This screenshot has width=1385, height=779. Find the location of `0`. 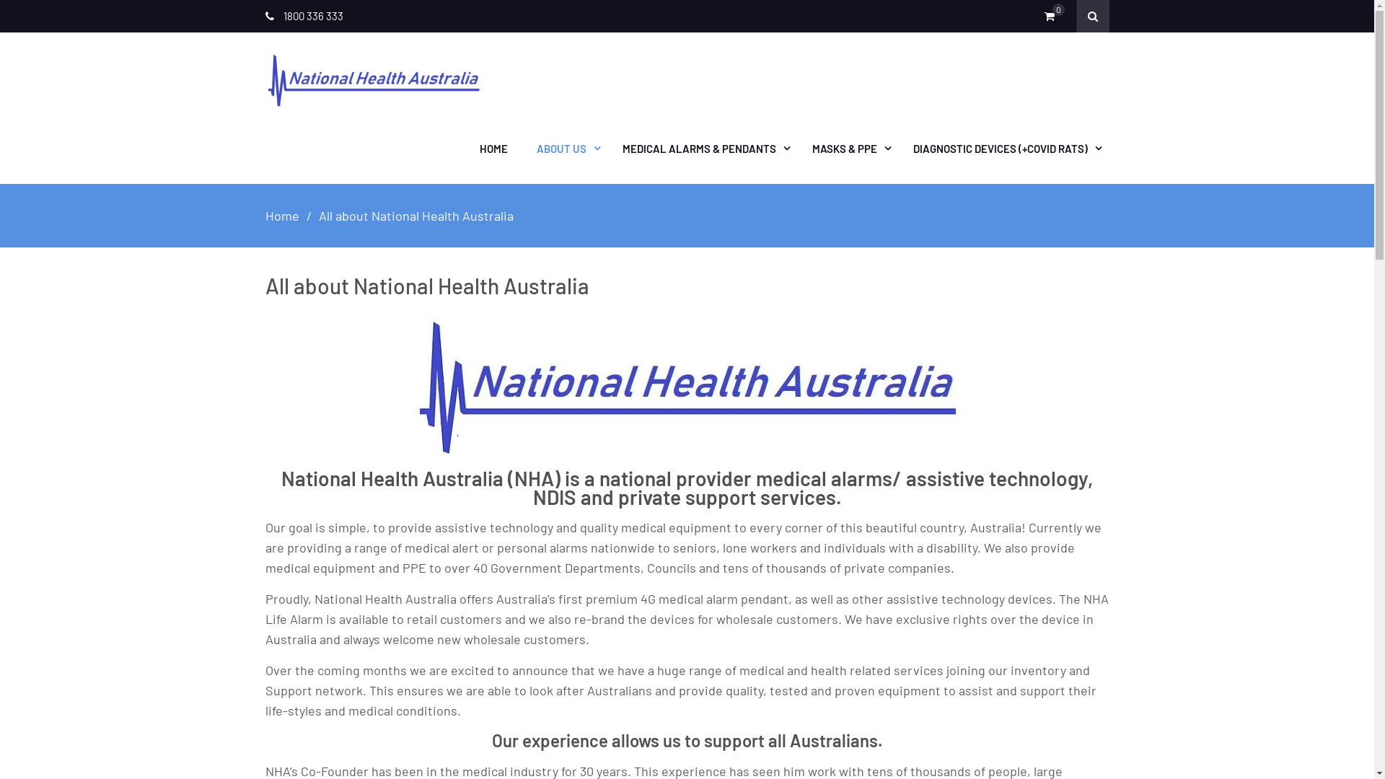

0 is located at coordinates (1053, 16).